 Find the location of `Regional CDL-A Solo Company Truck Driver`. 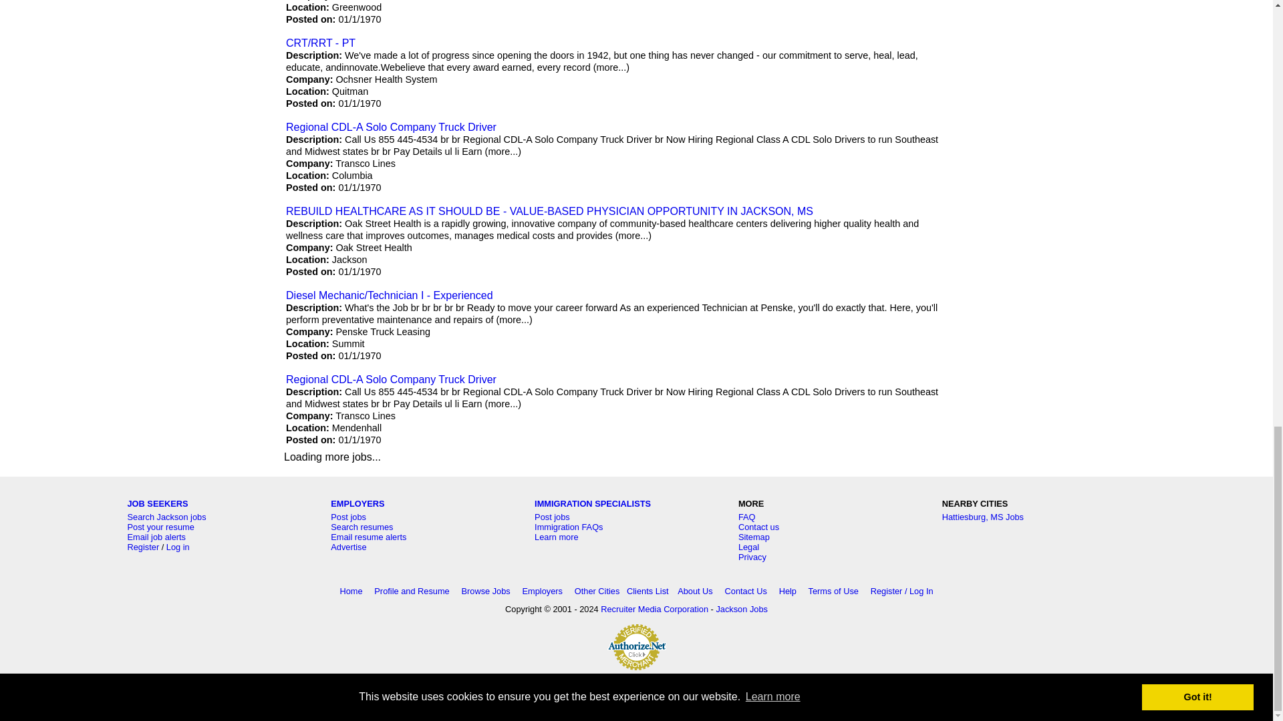

Regional CDL-A Solo Company Truck Driver is located at coordinates (392, 379).